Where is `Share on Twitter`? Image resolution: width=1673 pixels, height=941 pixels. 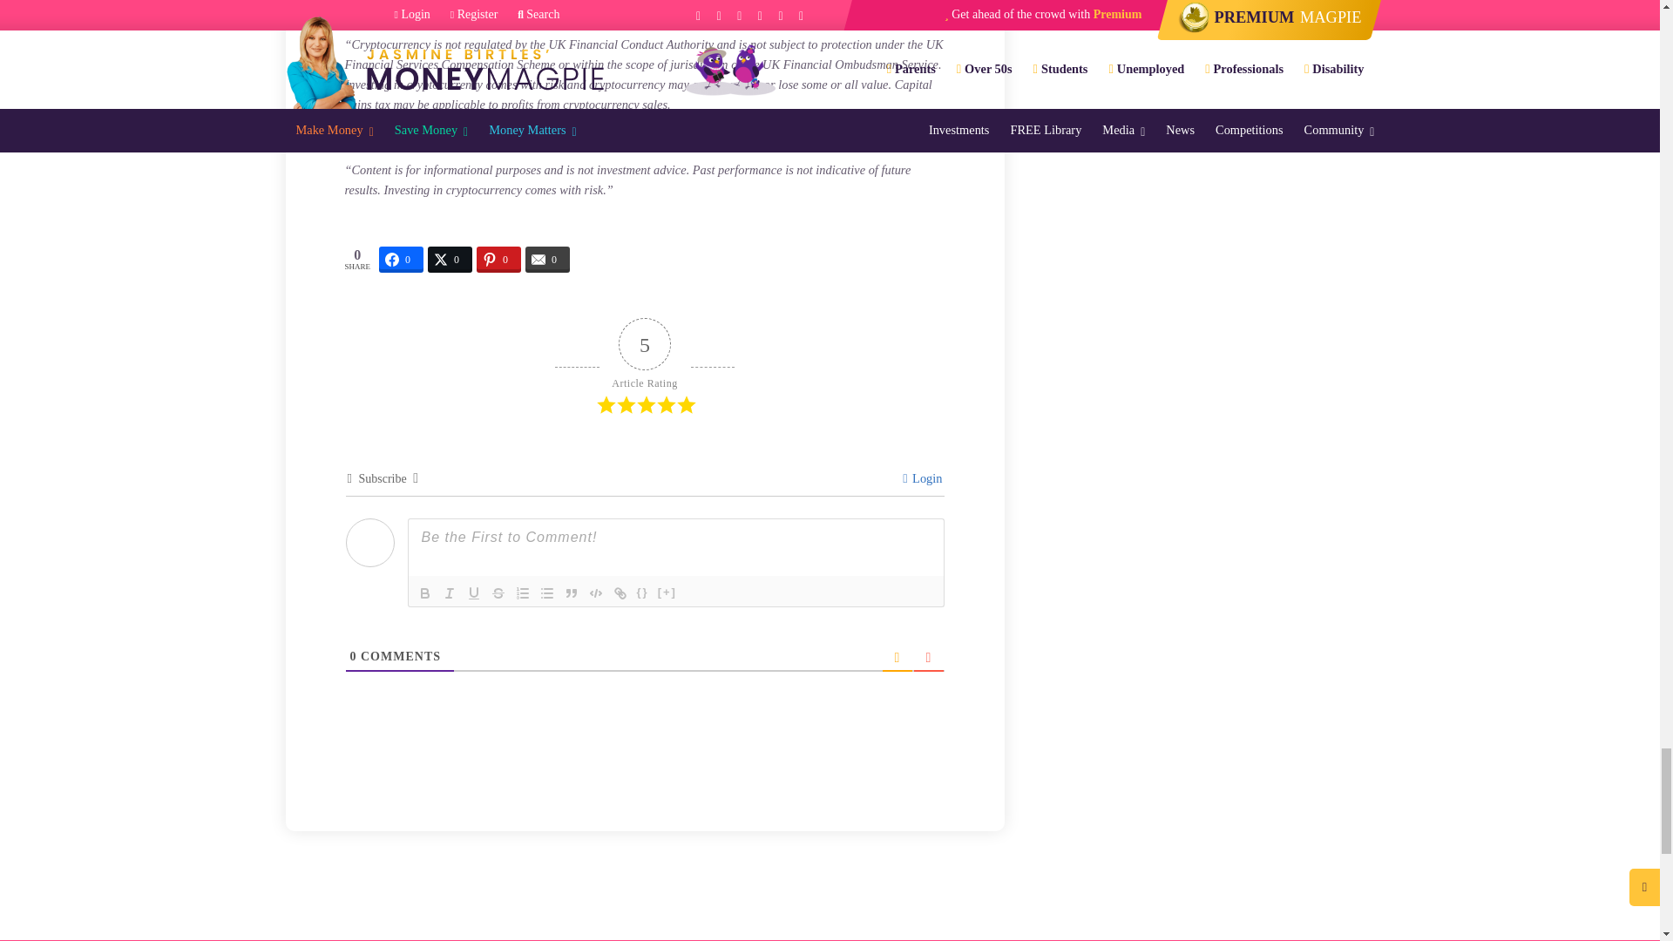
Share on Twitter is located at coordinates (450, 260).